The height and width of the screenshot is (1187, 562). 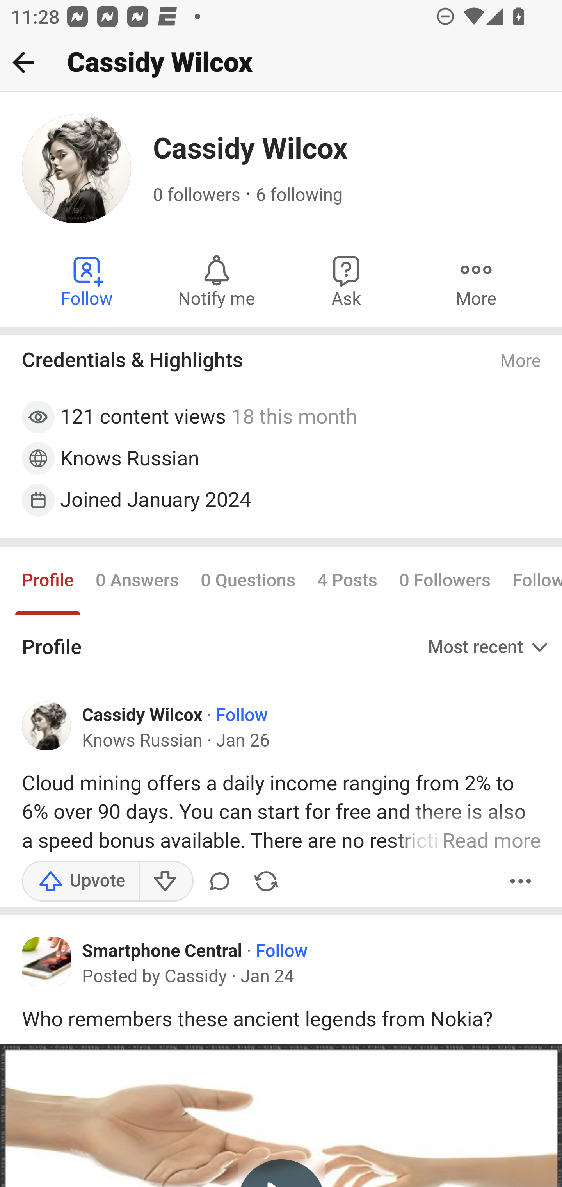 I want to click on Follow, so click(x=282, y=950).